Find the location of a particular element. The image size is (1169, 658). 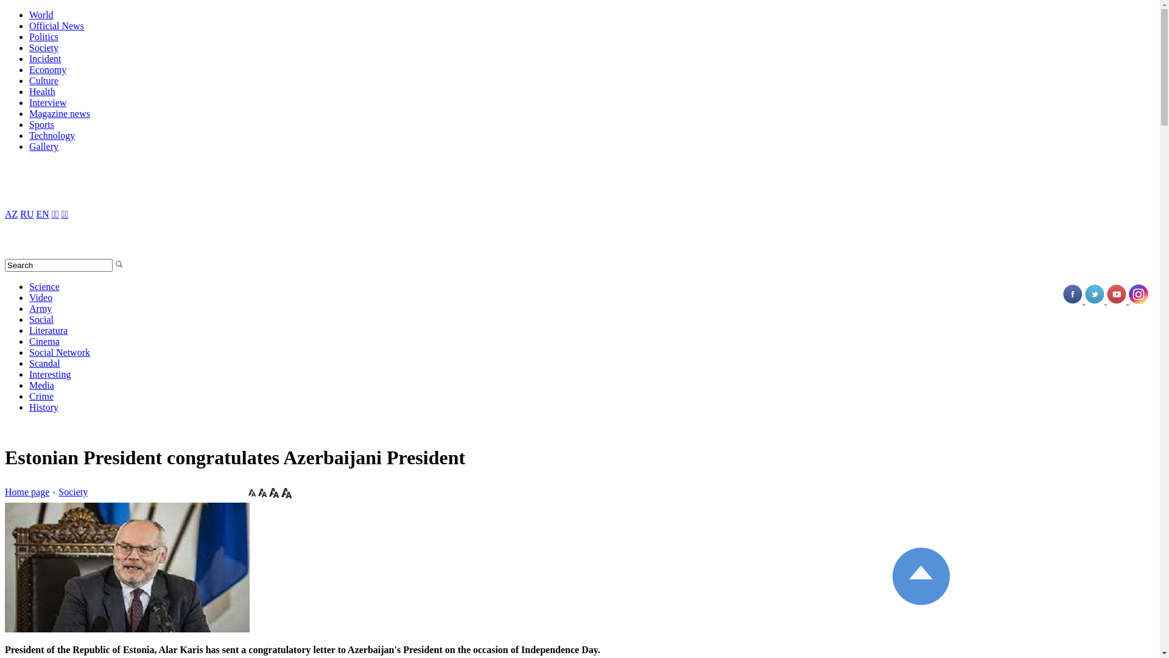

Cinema is located at coordinates (44, 341).